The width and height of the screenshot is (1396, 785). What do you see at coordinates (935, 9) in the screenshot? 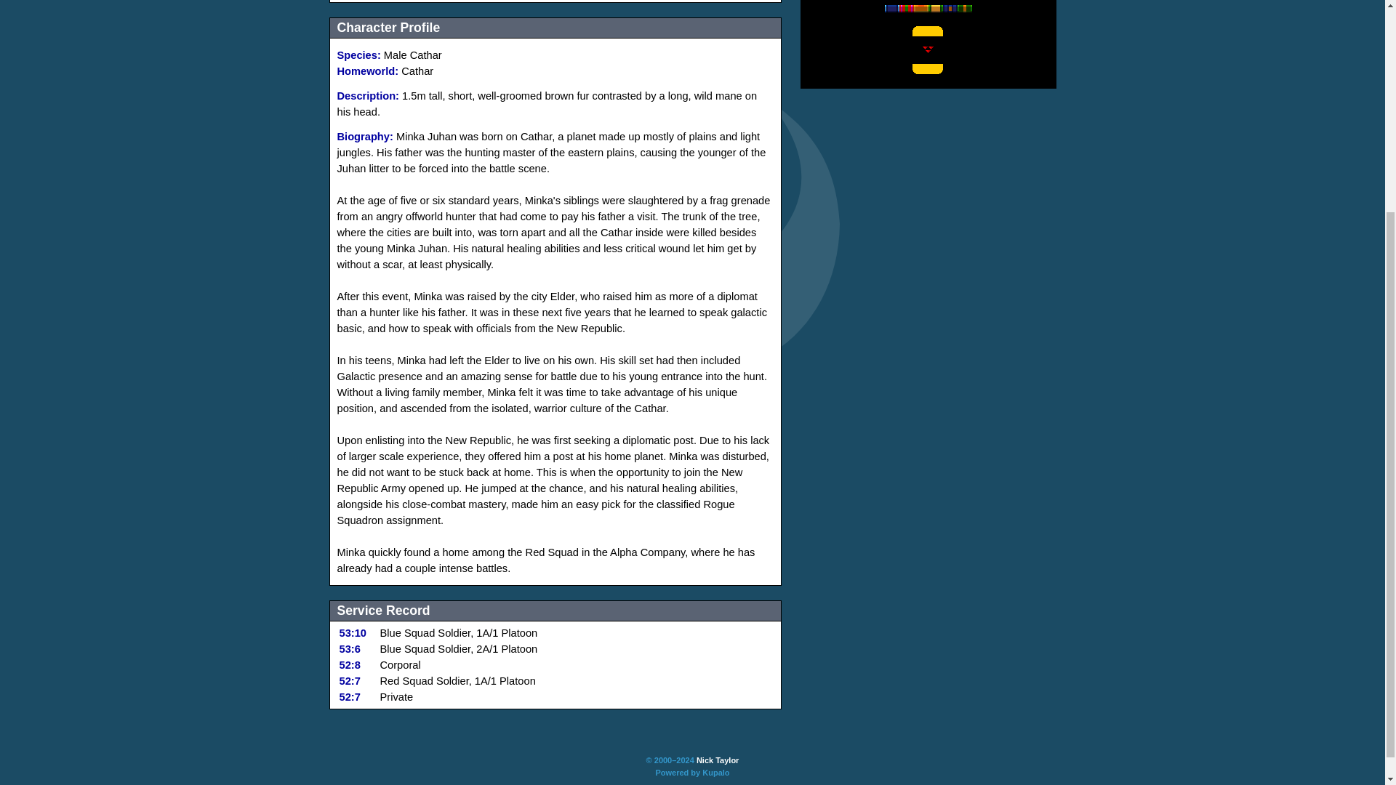
I see `6 Commendations` at bounding box center [935, 9].